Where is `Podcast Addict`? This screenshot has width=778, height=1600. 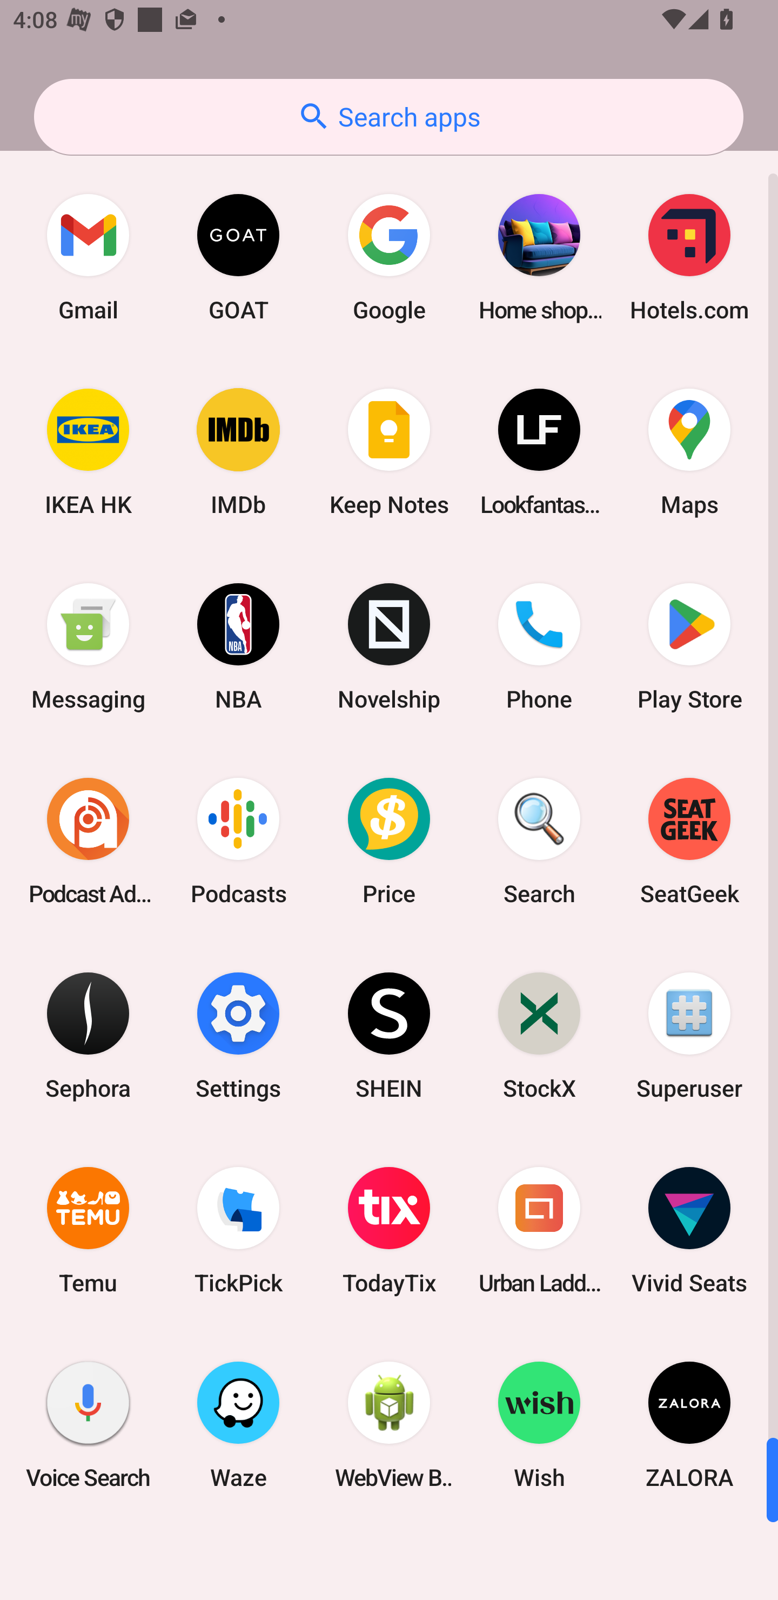 Podcast Addict is located at coordinates (88, 841).